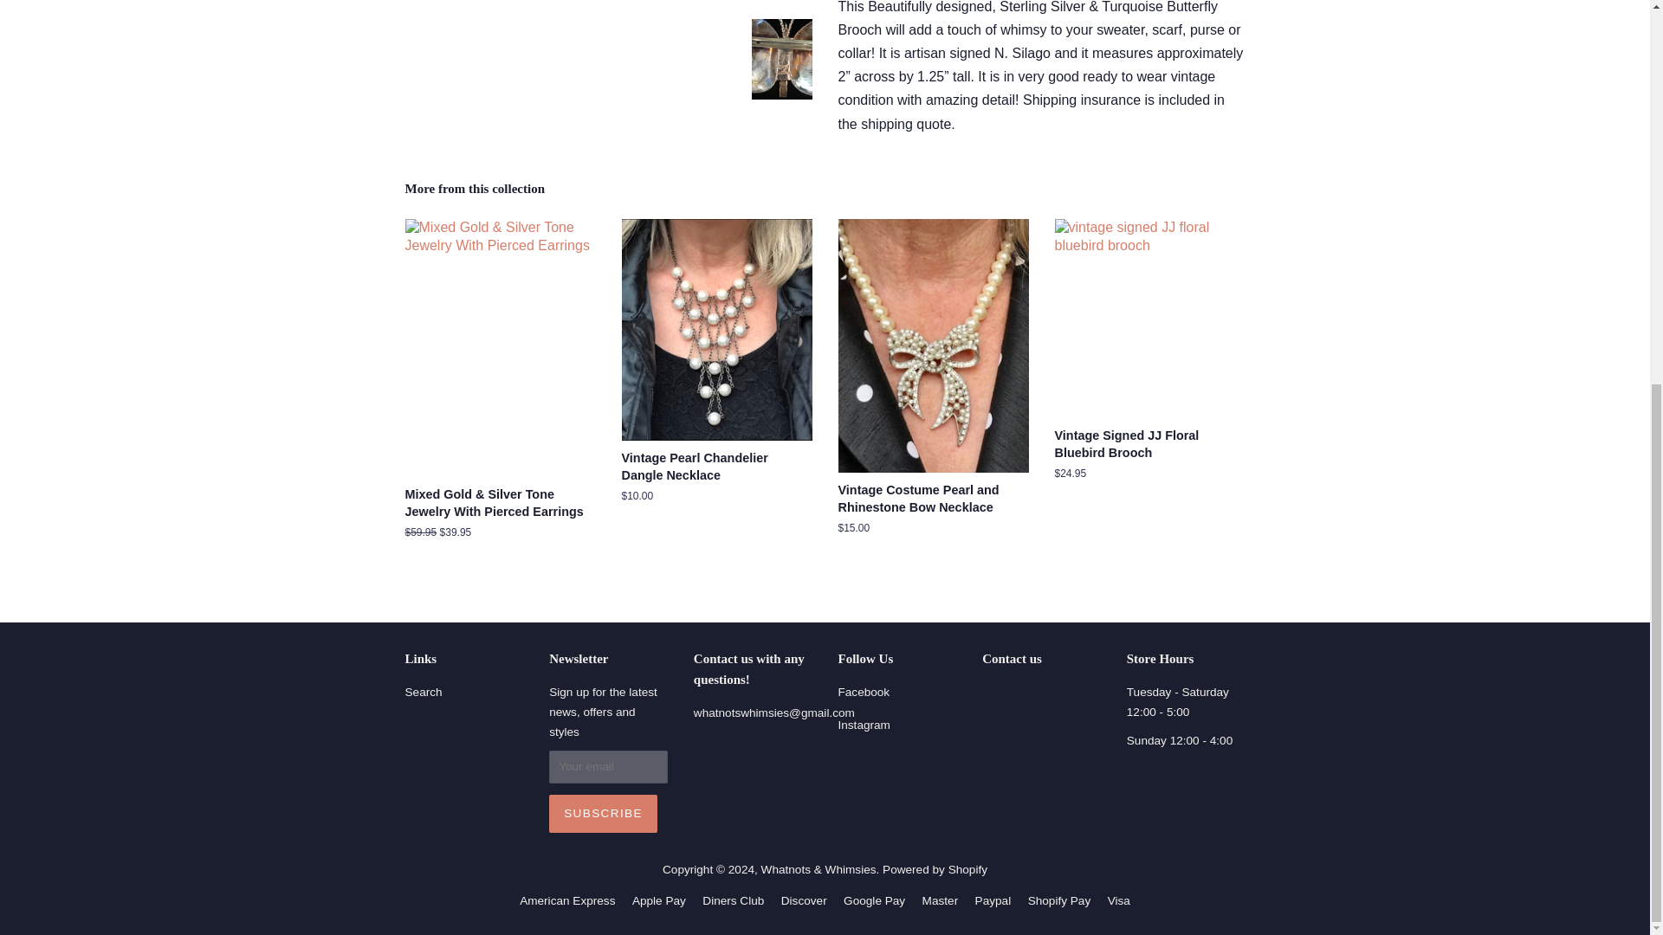  Describe the element at coordinates (864, 691) in the screenshot. I see `Facebook` at that location.